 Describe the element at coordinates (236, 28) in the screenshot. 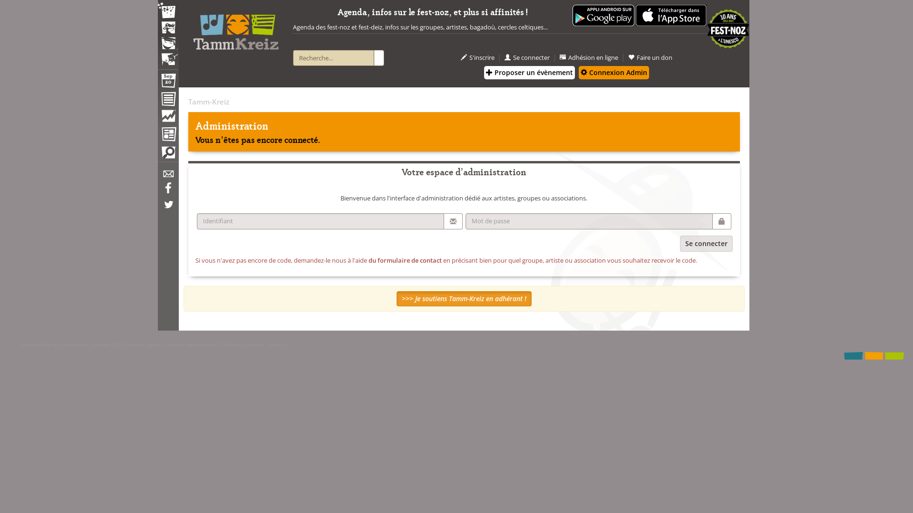

I see `Accueil - Tamm Kreiz` at that location.